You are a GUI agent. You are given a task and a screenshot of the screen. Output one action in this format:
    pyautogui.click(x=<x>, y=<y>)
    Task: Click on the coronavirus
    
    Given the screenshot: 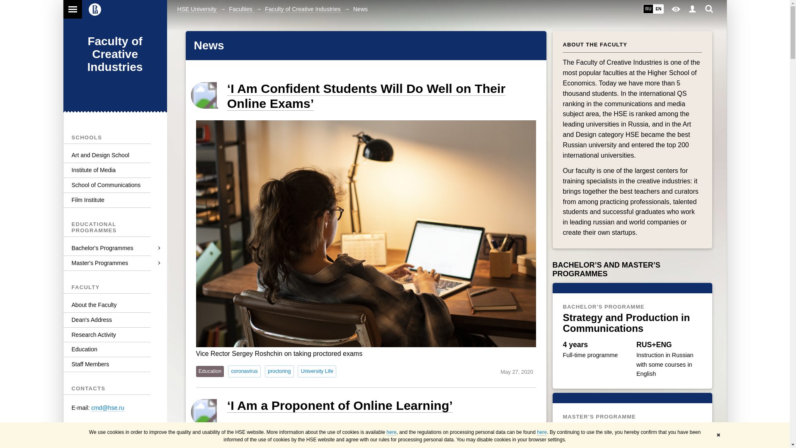 What is the action you would take?
    pyautogui.click(x=244, y=372)
    